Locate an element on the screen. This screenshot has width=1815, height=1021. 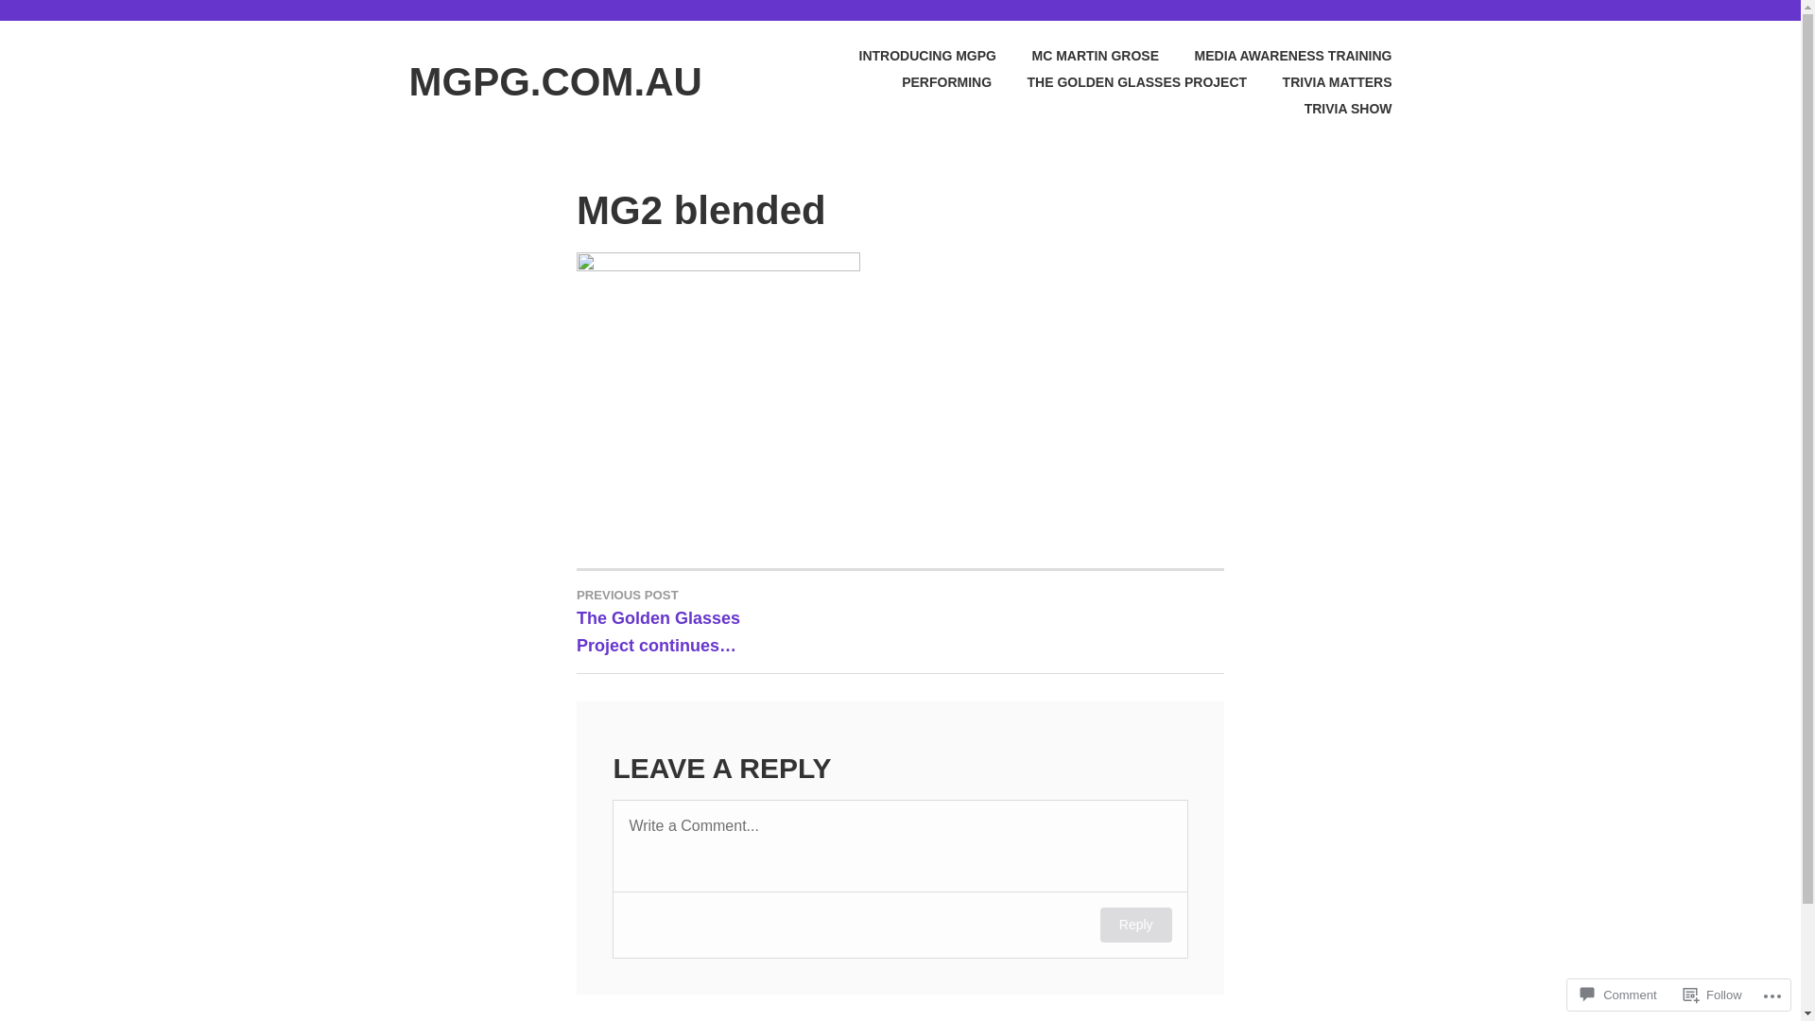
Reply is located at coordinates (1136, 925).